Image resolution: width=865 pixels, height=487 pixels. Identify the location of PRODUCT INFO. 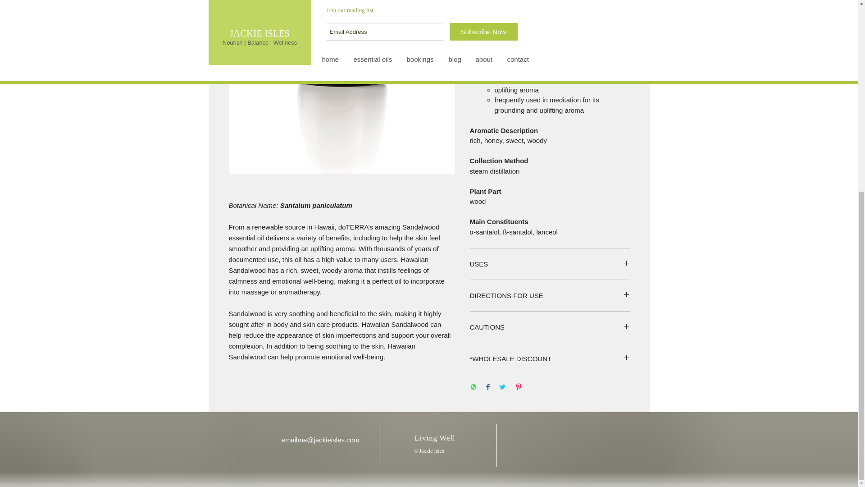
(550, 22).